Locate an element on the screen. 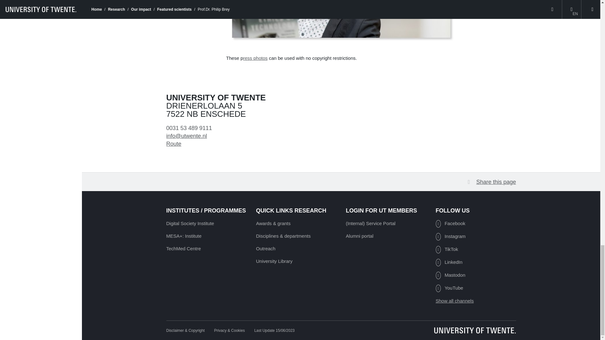 Image resolution: width=605 pixels, height=340 pixels. Digital Society Institute is located at coordinates (190, 223).